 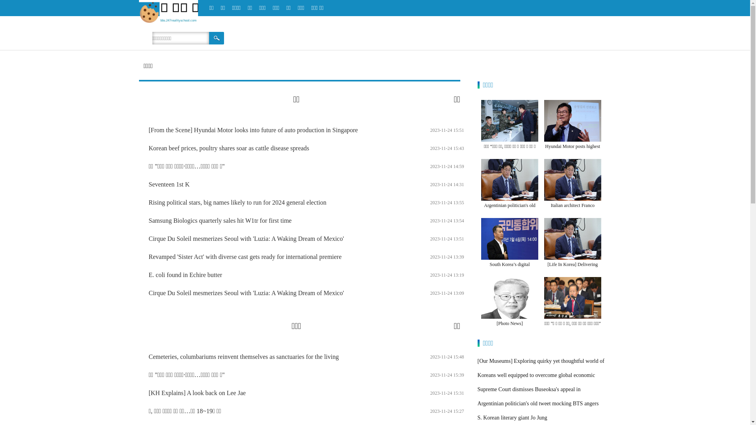 I want to click on Hyundai Motor posts highest Q3 earnings on upbeat US sales, so click(x=573, y=156).